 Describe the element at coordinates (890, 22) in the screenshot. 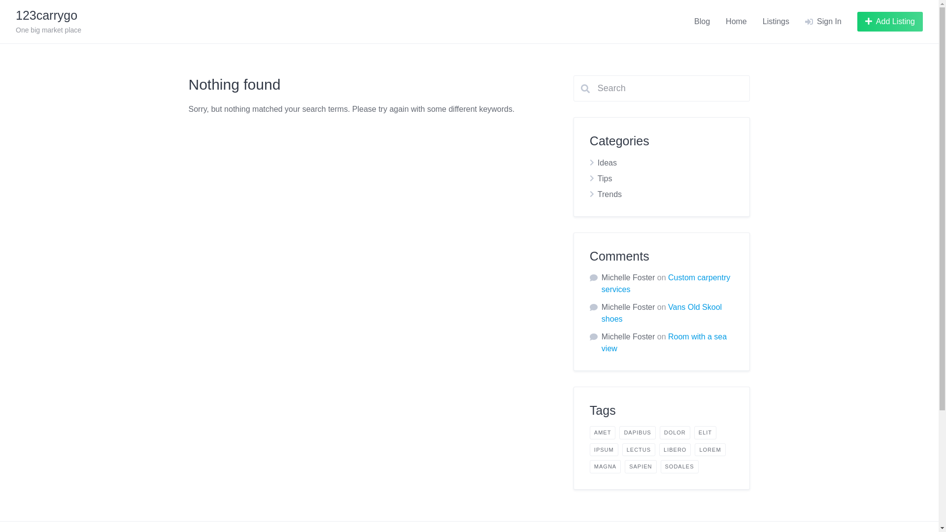

I see `Add Listing` at that location.